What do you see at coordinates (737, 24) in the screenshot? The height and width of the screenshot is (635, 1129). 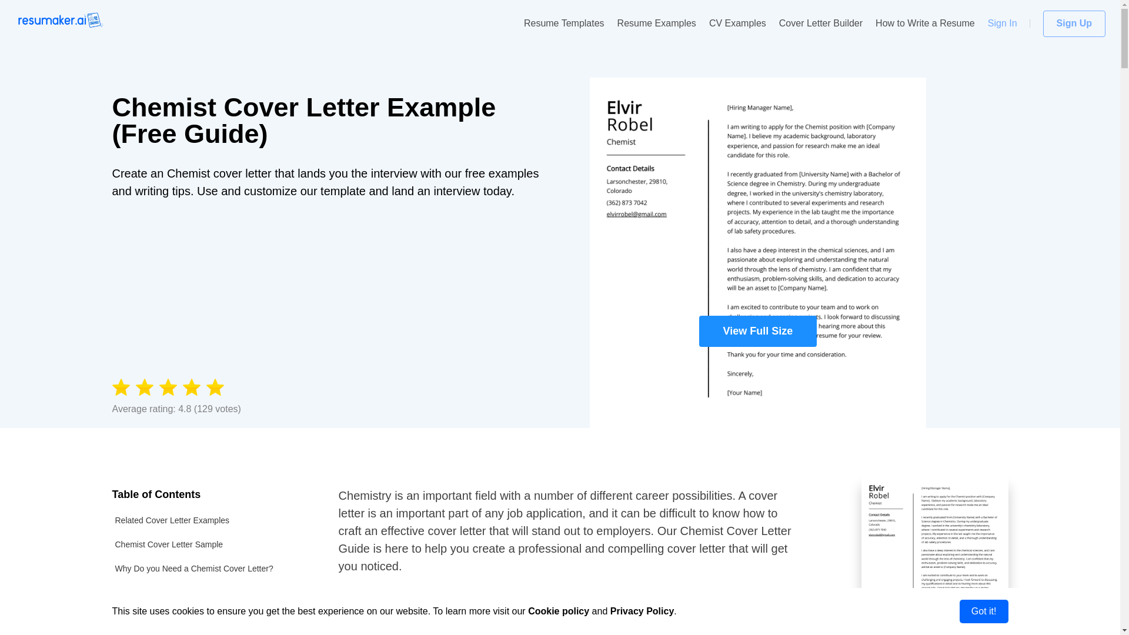 I see `CV Examples` at bounding box center [737, 24].